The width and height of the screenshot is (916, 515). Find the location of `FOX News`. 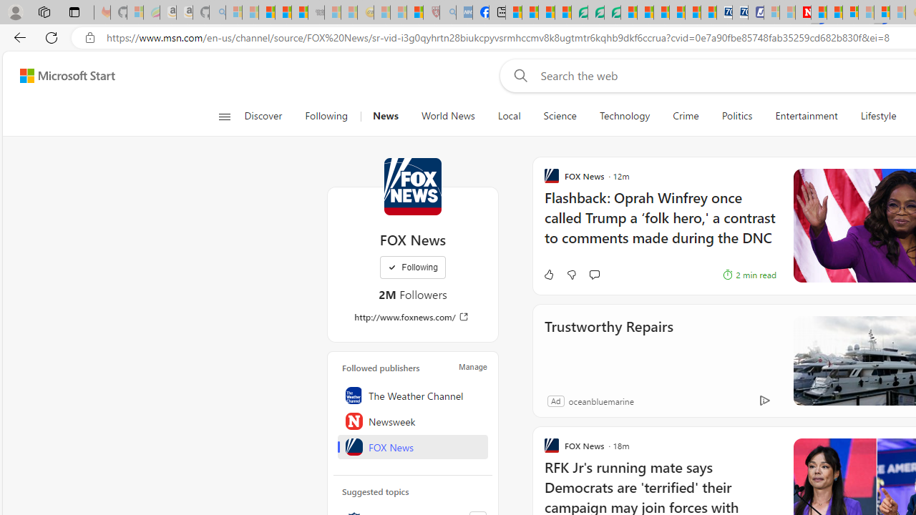

FOX News is located at coordinates (413, 446).